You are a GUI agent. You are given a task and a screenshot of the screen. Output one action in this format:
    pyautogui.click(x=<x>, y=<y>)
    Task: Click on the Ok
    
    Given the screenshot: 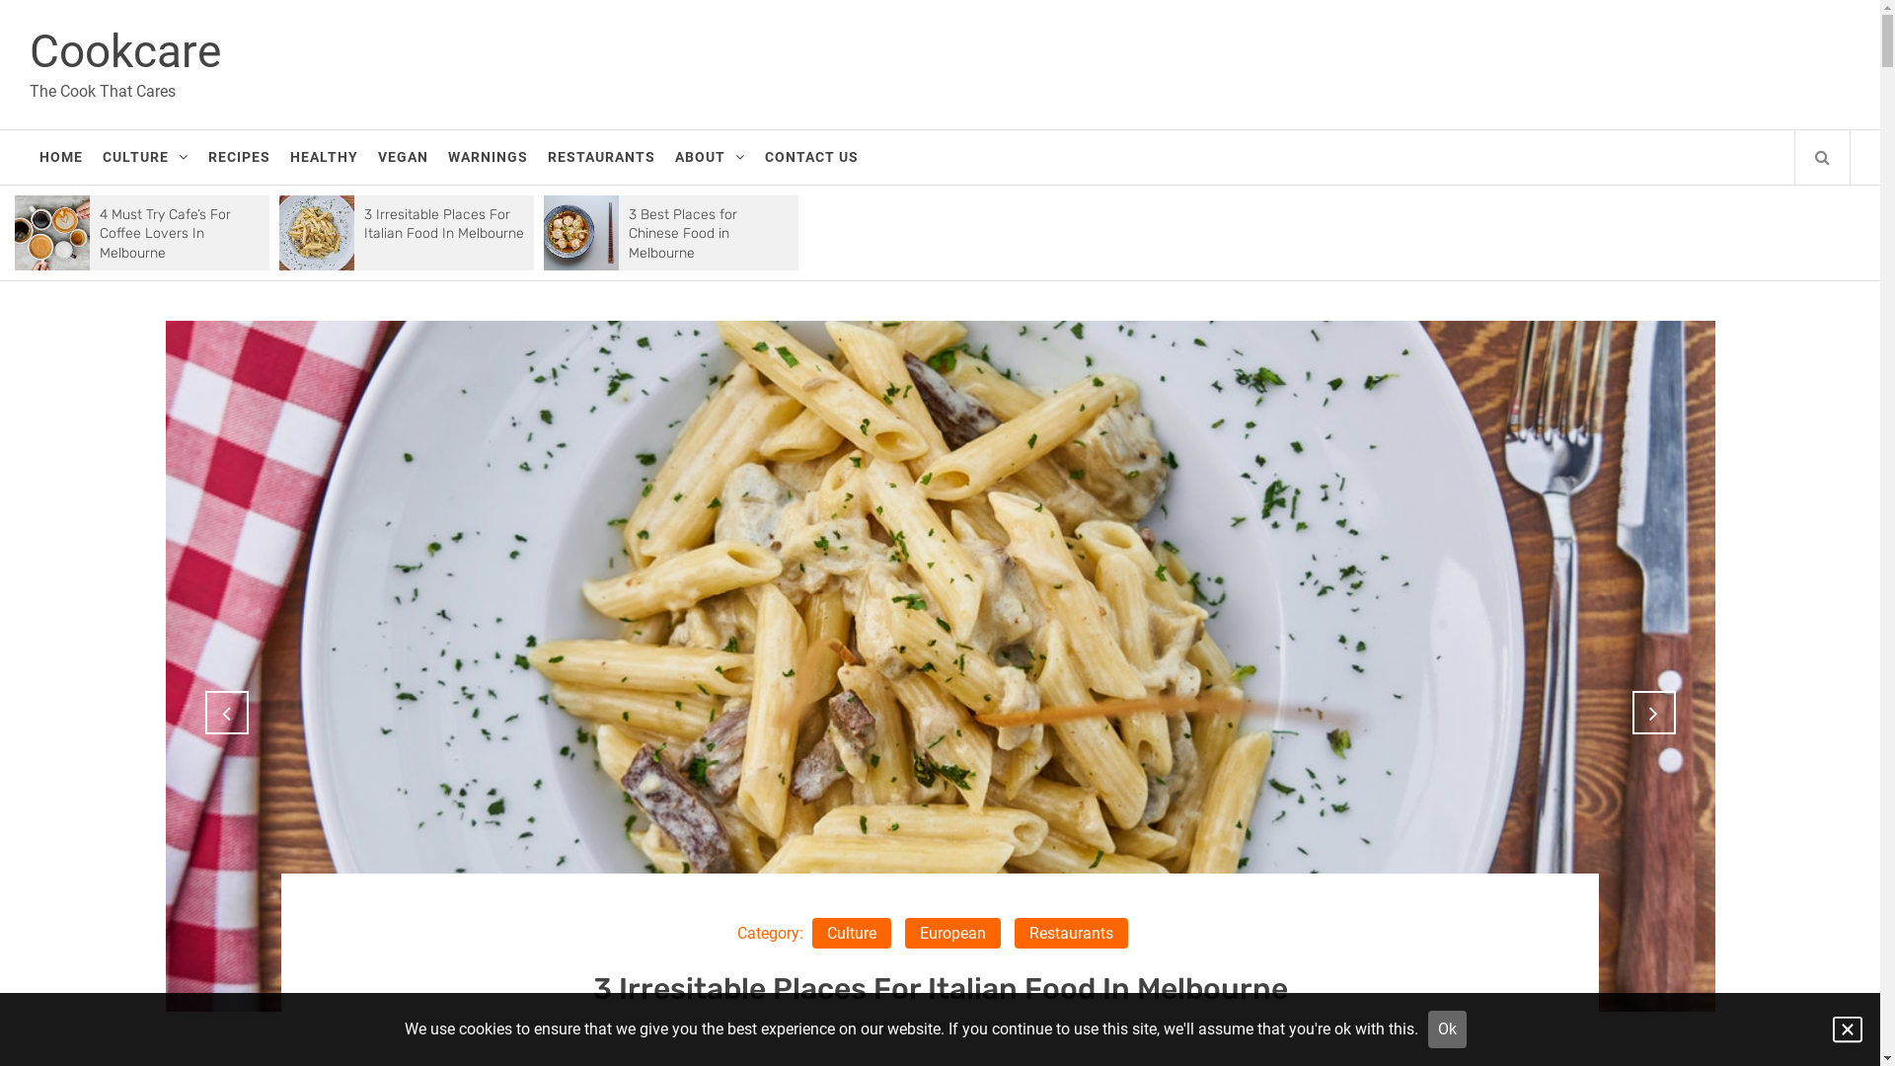 What is the action you would take?
    pyautogui.click(x=1447, y=1029)
    